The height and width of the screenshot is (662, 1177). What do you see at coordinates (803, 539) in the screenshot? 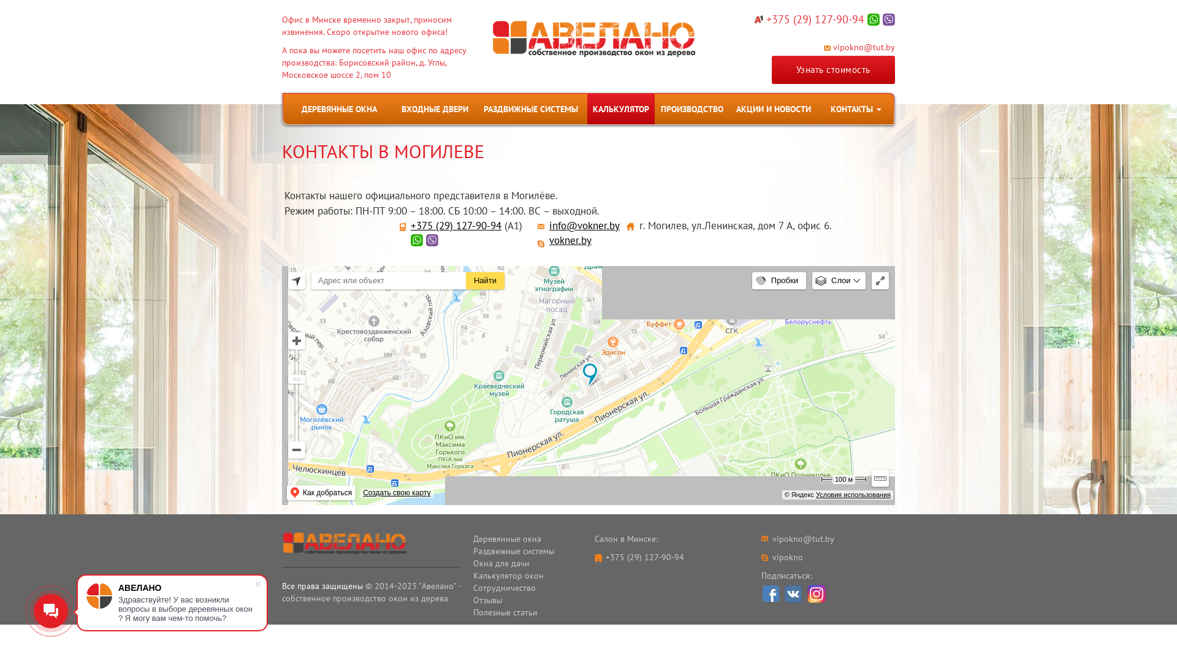
I see `vipokno@tut.by` at bounding box center [803, 539].